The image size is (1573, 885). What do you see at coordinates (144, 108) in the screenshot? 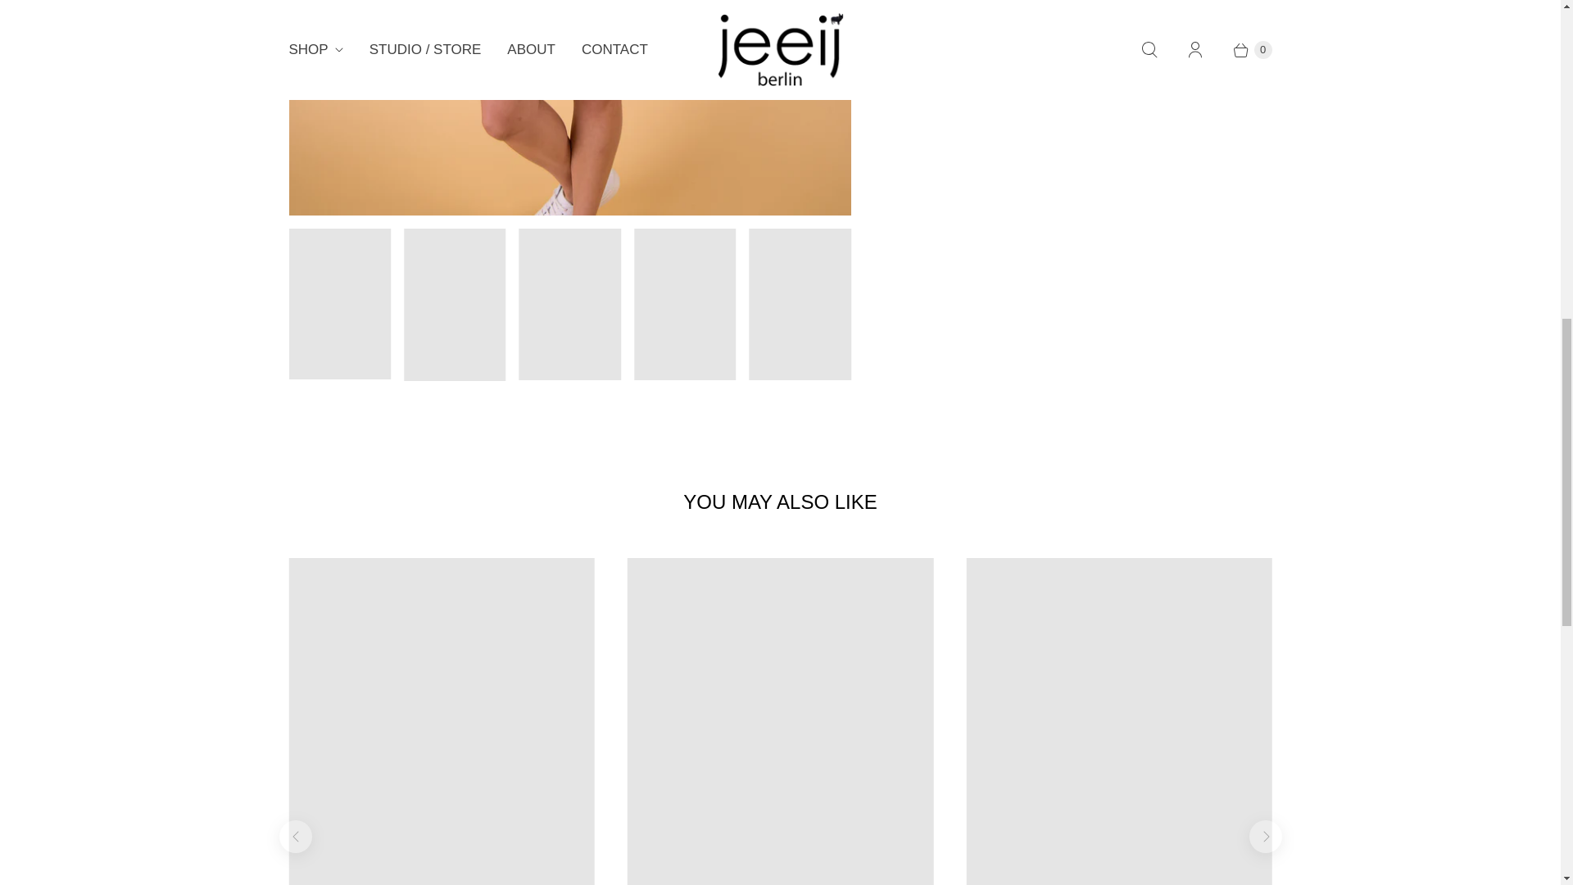
I see `Edgedcollar jacket navy` at bounding box center [144, 108].